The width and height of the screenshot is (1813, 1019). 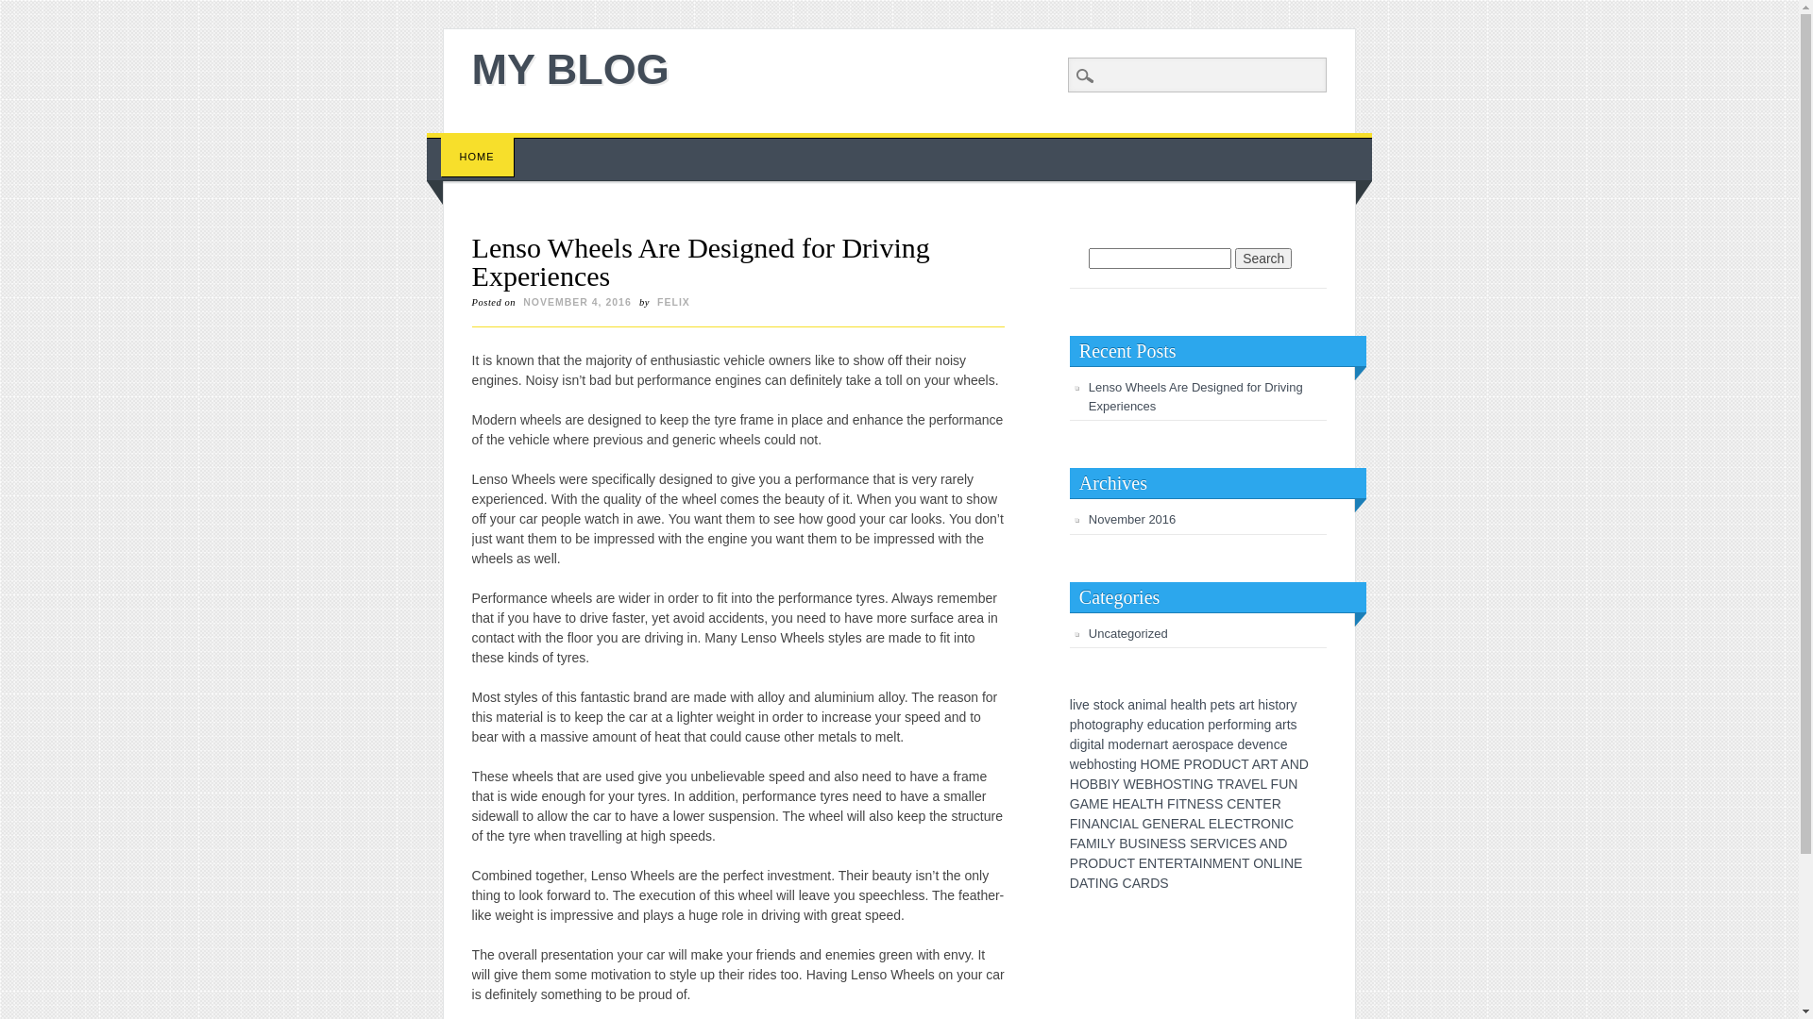 What do you see at coordinates (1229, 824) in the screenshot?
I see `E` at bounding box center [1229, 824].